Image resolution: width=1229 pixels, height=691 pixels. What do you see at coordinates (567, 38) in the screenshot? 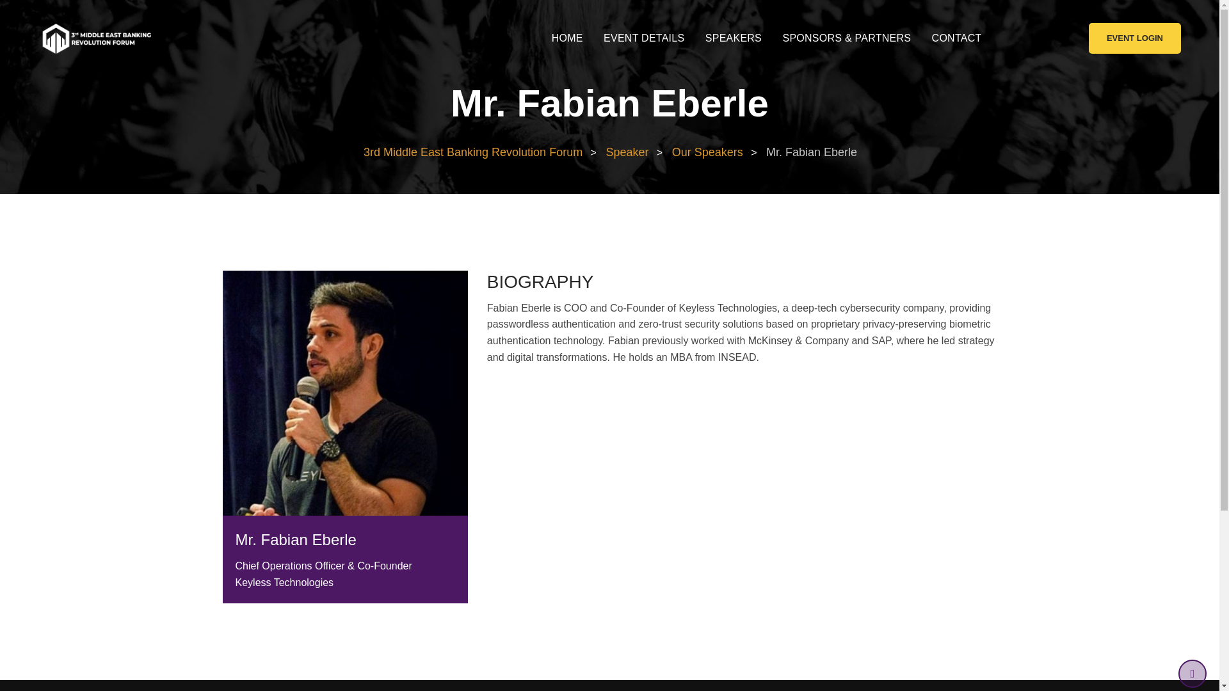
I see `HOME` at bounding box center [567, 38].